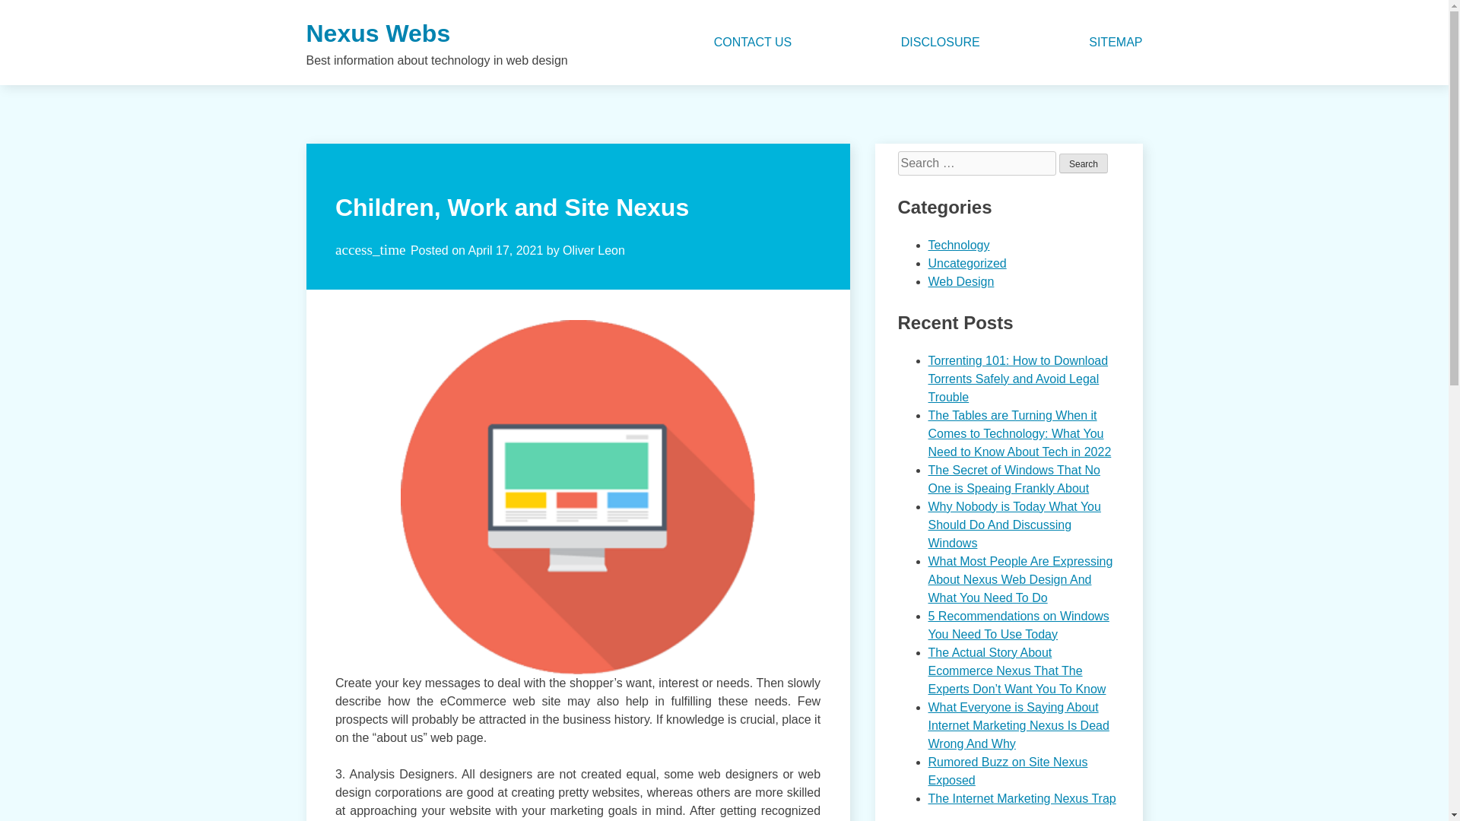 Image resolution: width=1460 pixels, height=821 pixels. I want to click on Search, so click(1084, 163).